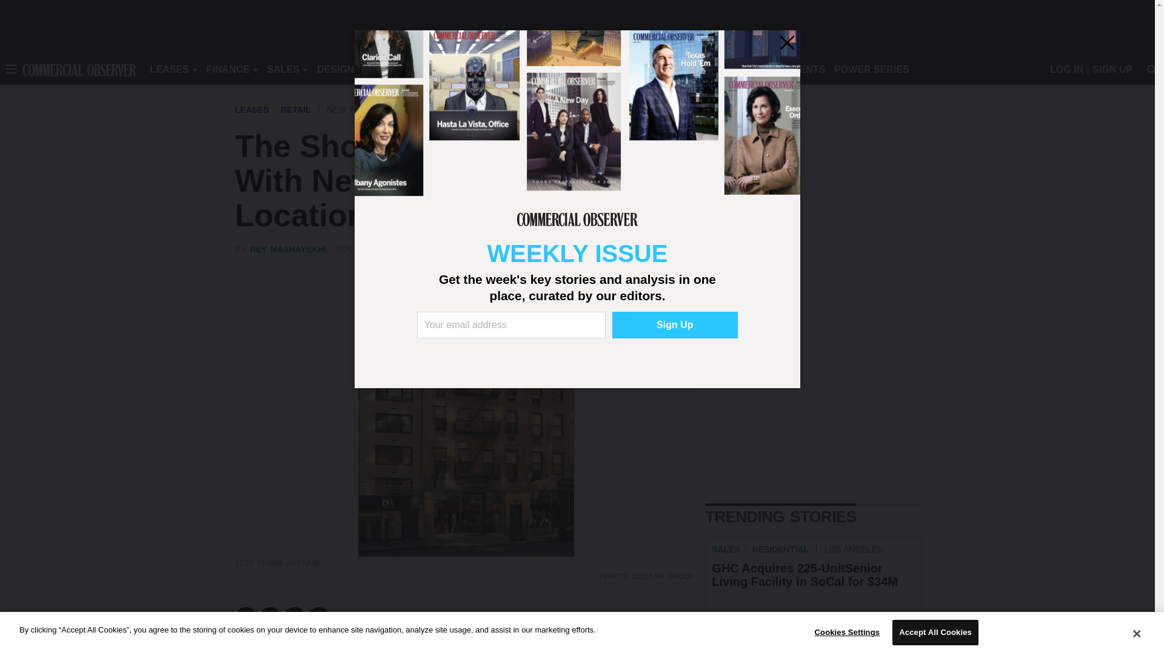  What do you see at coordinates (228, 69) in the screenshot?
I see `FINANCE` at bounding box center [228, 69].